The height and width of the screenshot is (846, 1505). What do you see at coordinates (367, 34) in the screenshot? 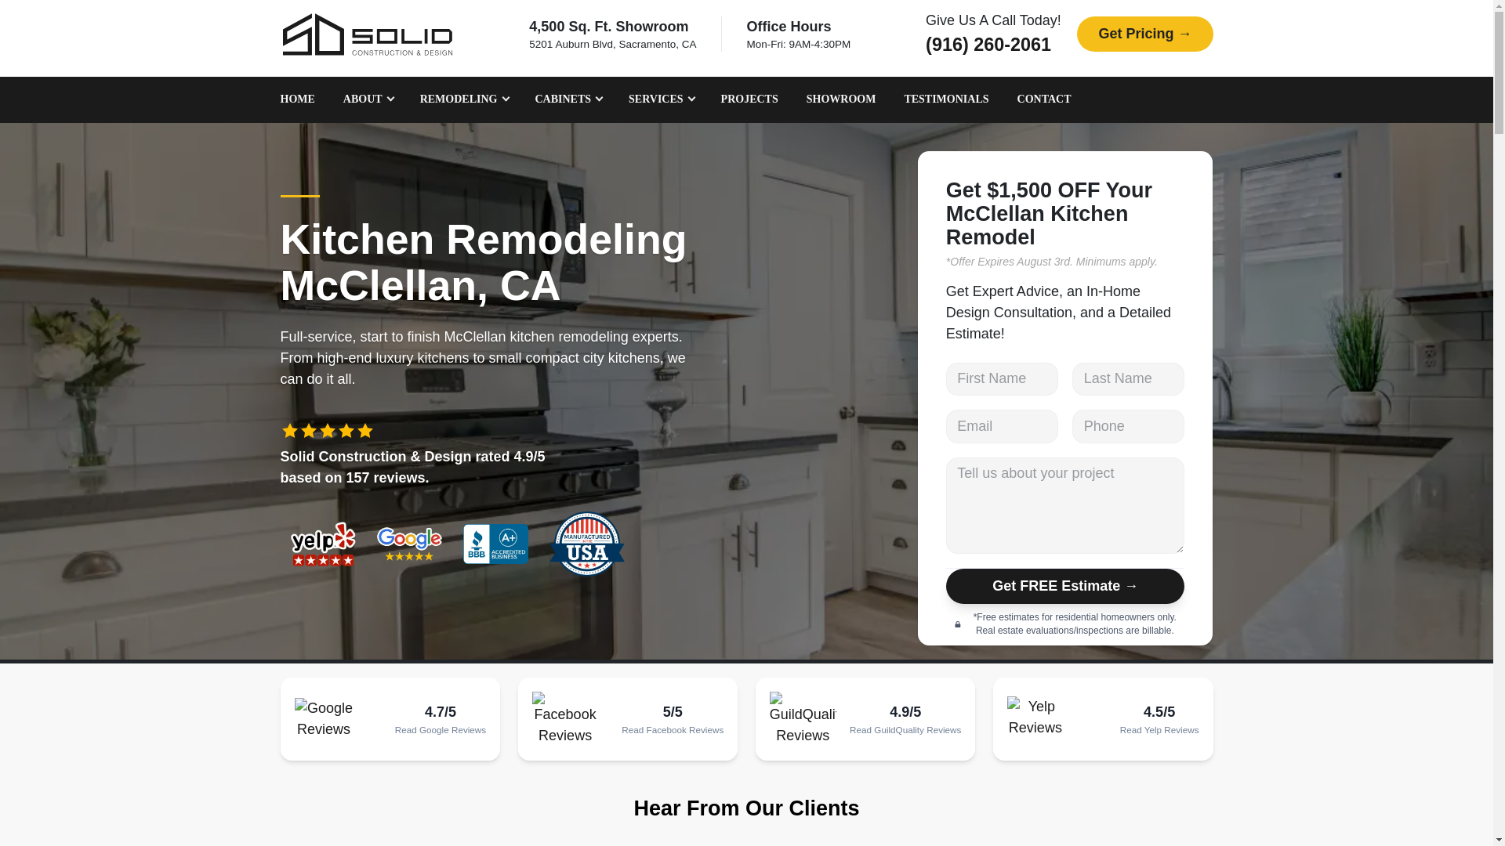
I see `Solid Construction and Design Logo` at bounding box center [367, 34].